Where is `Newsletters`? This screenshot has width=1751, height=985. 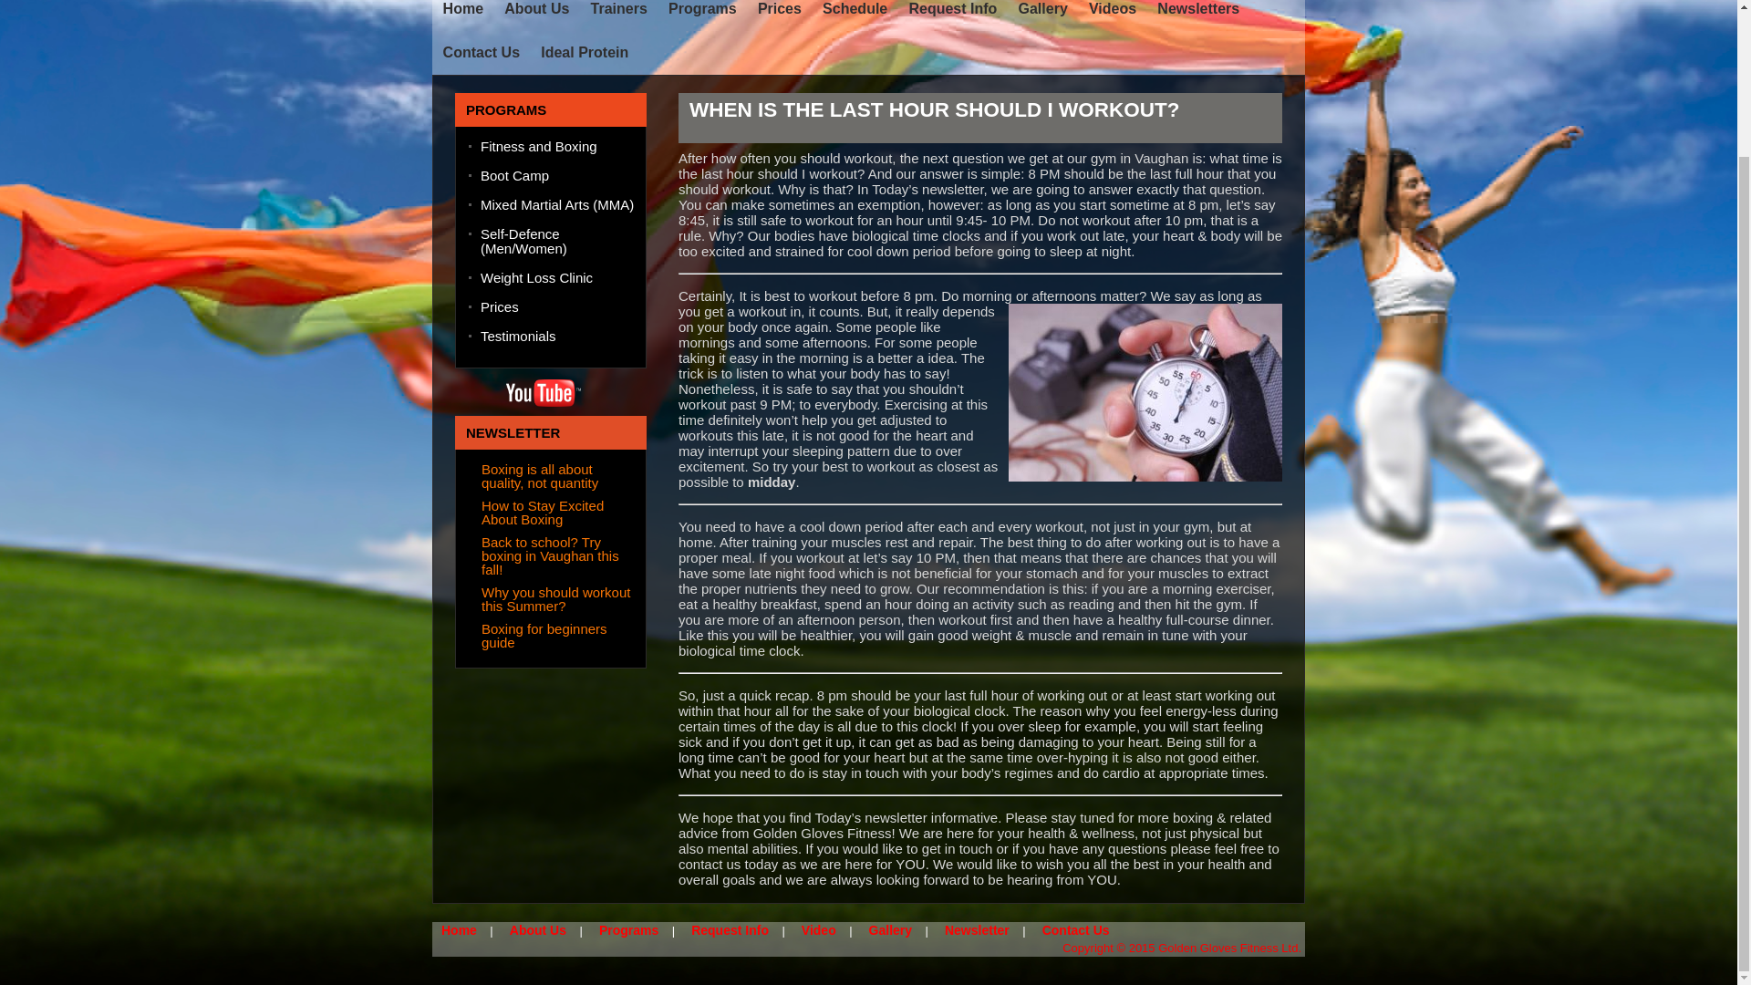
Newsletters is located at coordinates (1198, 9).